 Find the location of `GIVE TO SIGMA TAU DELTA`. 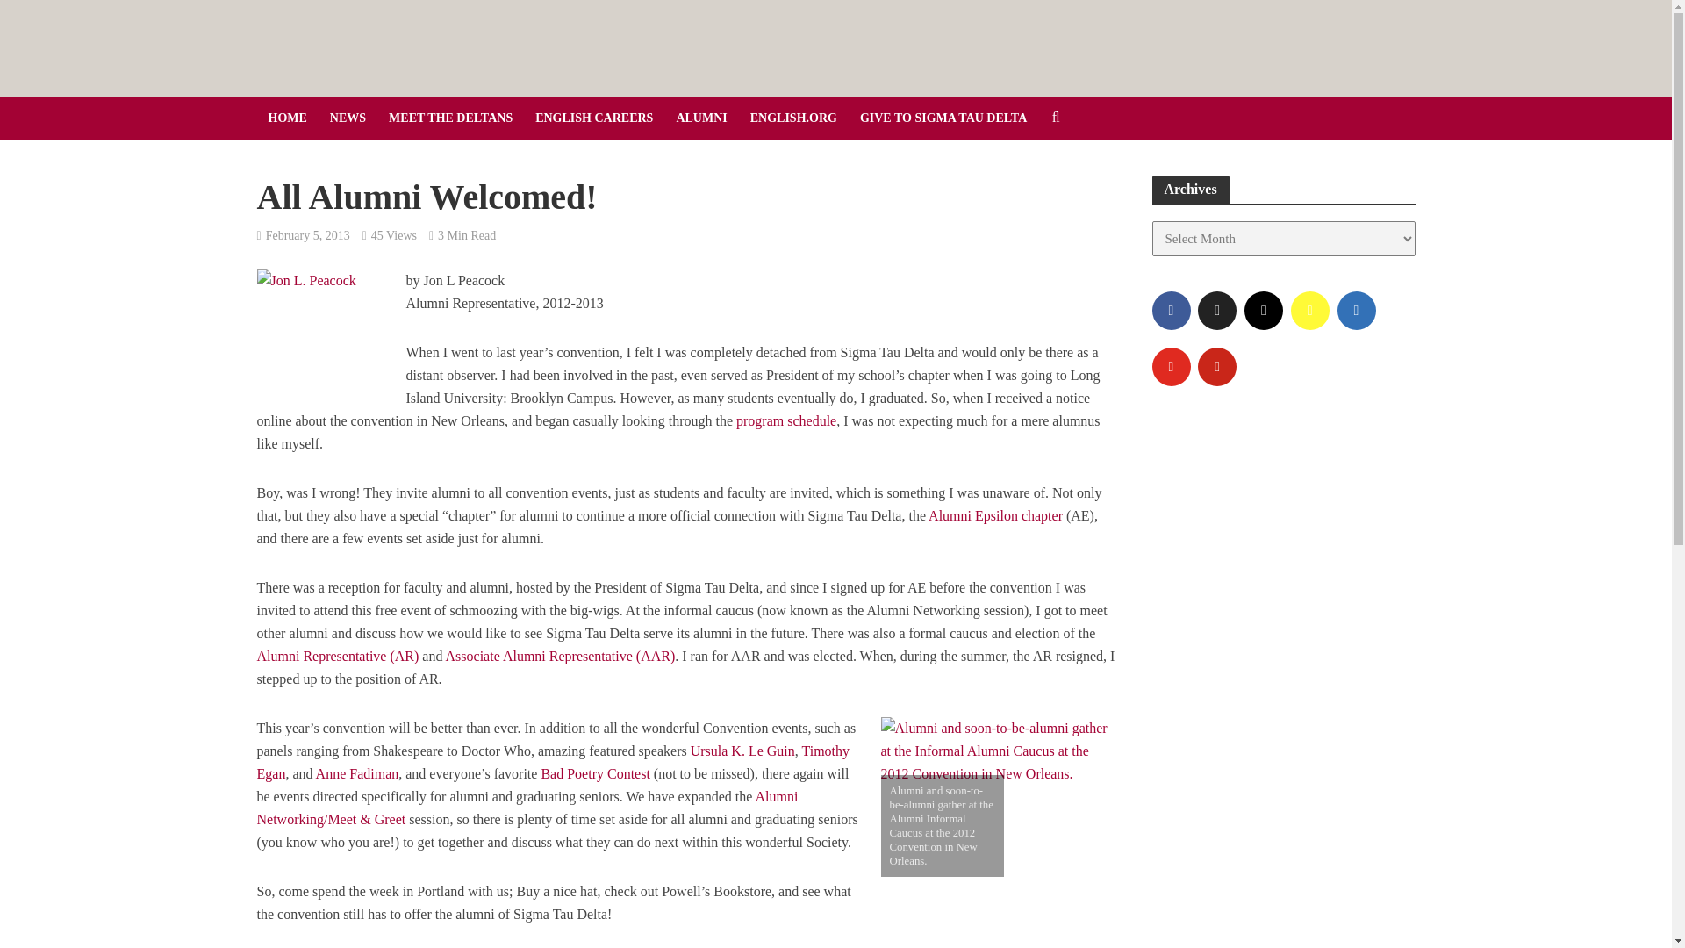

GIVE TO SIGMA TAU DELTA is located at coordinates (943, 118).